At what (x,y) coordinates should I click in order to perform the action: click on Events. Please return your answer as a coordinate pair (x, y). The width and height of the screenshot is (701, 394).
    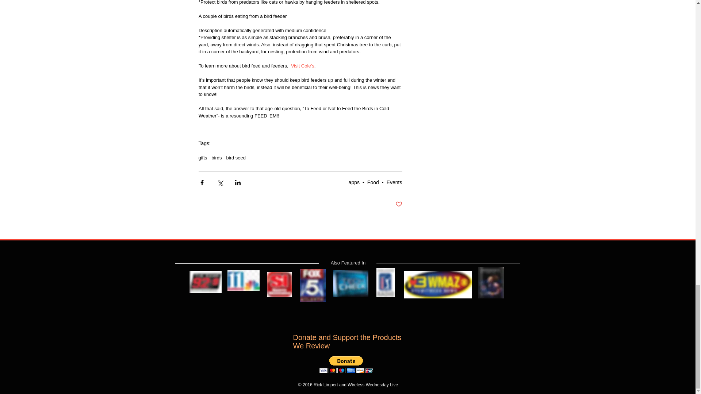
    Looking at the image, I should click on (394, 182).